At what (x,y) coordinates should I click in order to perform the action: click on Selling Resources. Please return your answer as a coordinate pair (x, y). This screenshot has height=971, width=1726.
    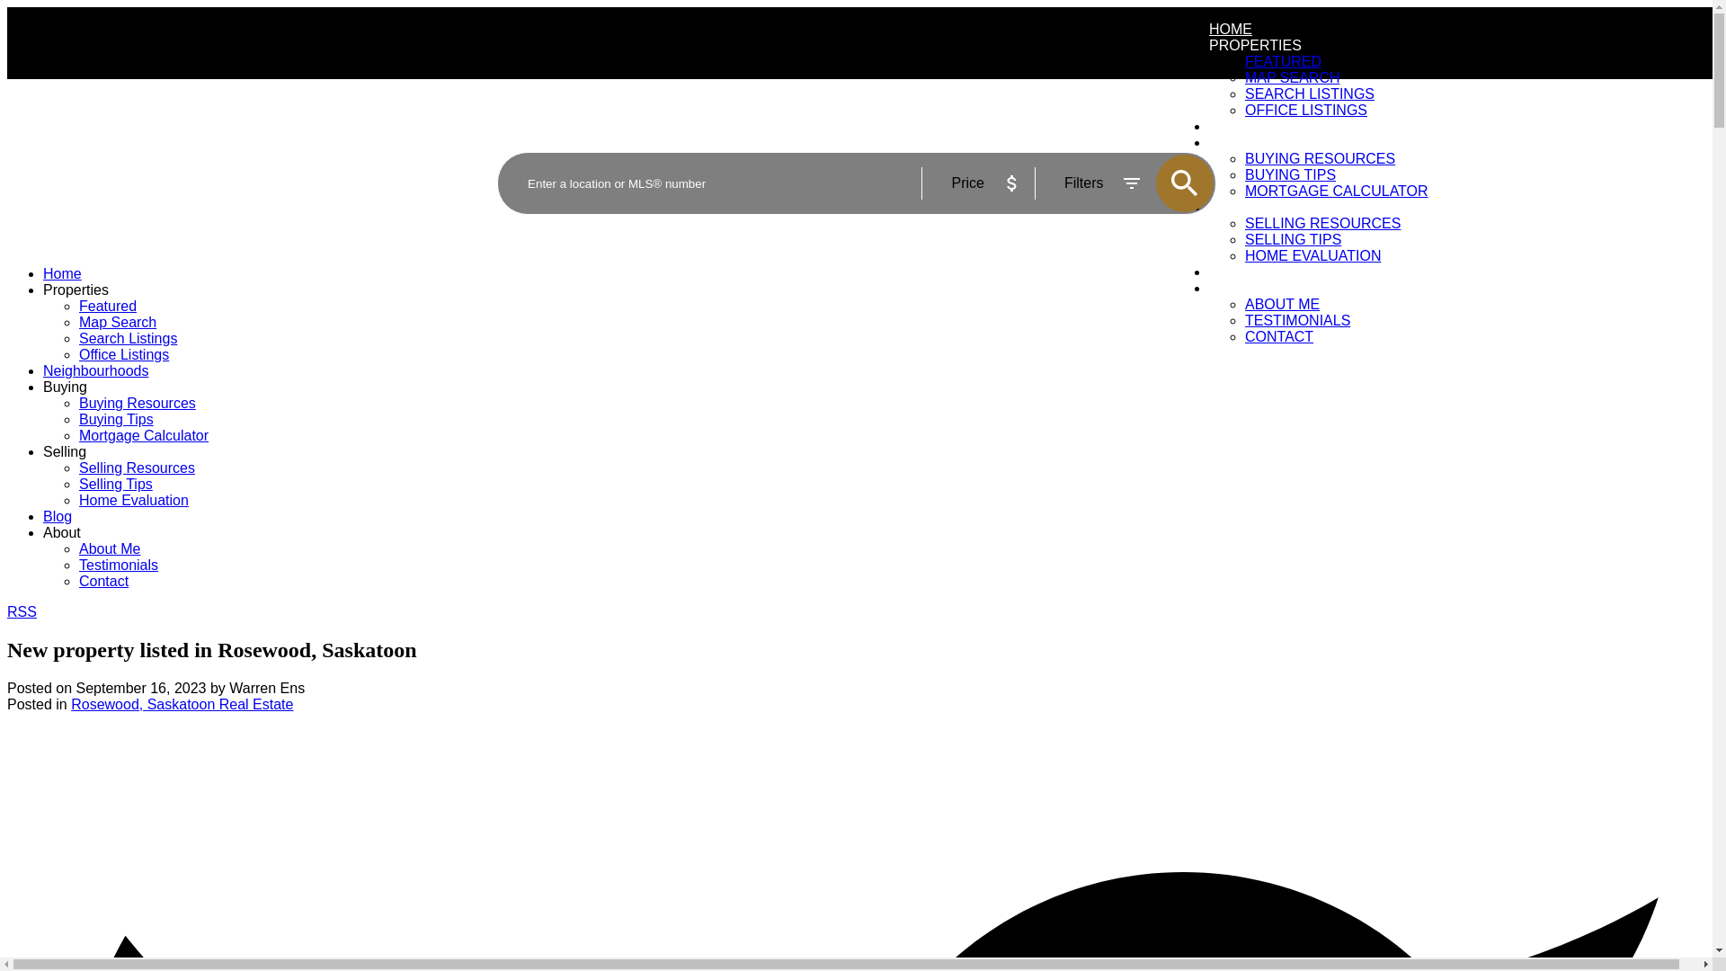
    Looking at the image, I should click on (137, 468).